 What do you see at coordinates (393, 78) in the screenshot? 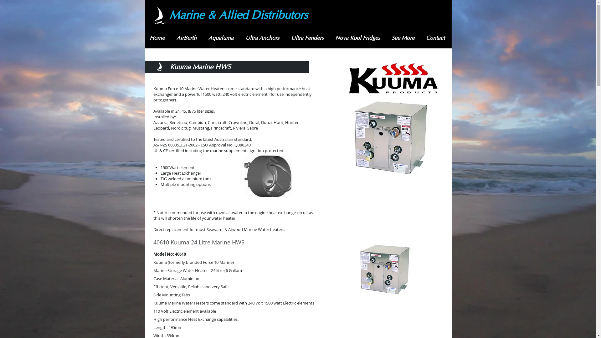
I see `kuuma-logo---color.jpg` at bounding box center [393, 78].